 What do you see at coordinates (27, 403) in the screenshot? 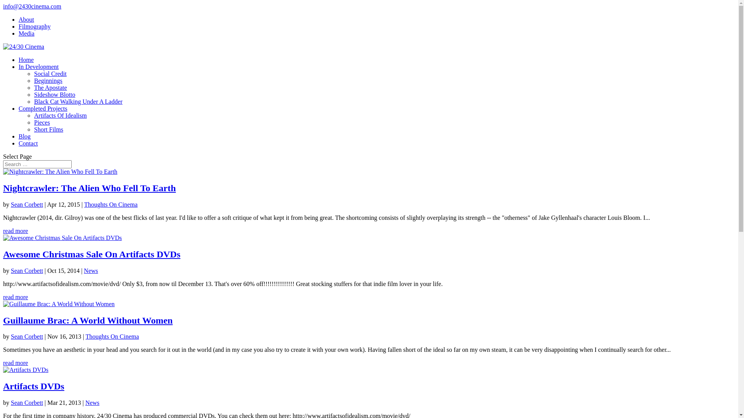
I see `Sean Corbett` at bounding box center [27, 403].